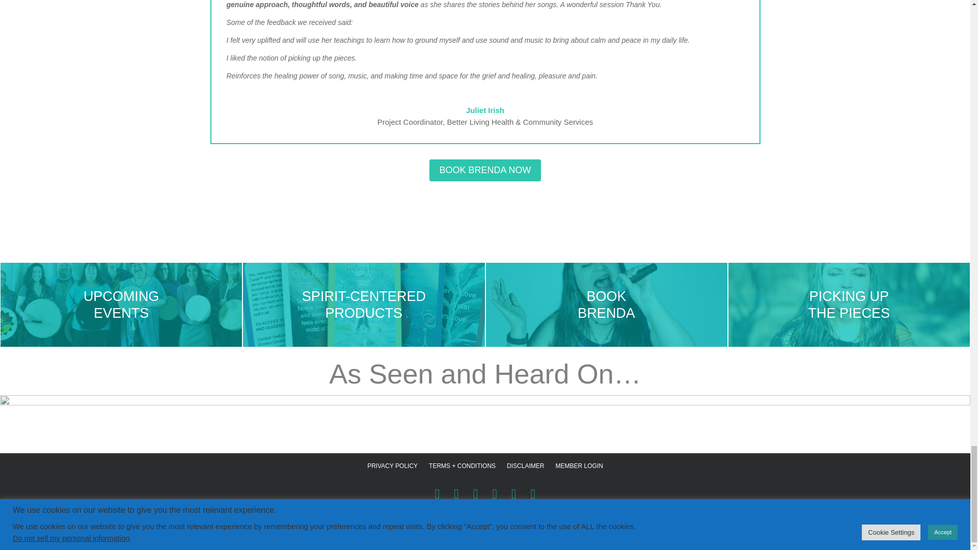 The width and height of the screenshot is (978, 550). What do you see at coordinates (525, 468) in the screenshot?
I see `DISCLAIMER` at bounding box center [525, 468].